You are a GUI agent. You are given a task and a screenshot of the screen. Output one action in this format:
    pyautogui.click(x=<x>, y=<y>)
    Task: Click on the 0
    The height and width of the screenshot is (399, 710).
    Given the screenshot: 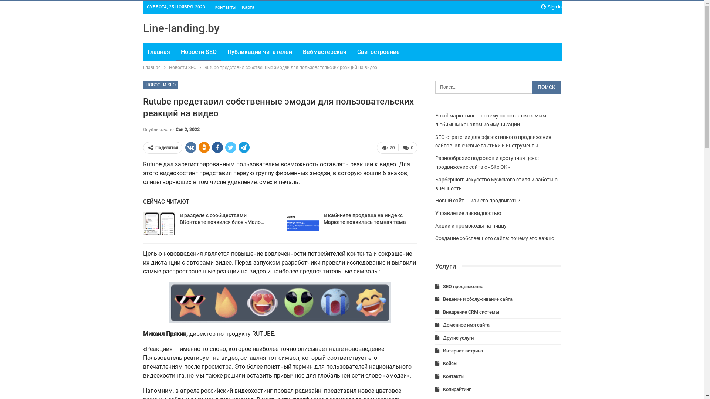 What is the action you would take?
    pyautogui.click(x=408, y=148)
    